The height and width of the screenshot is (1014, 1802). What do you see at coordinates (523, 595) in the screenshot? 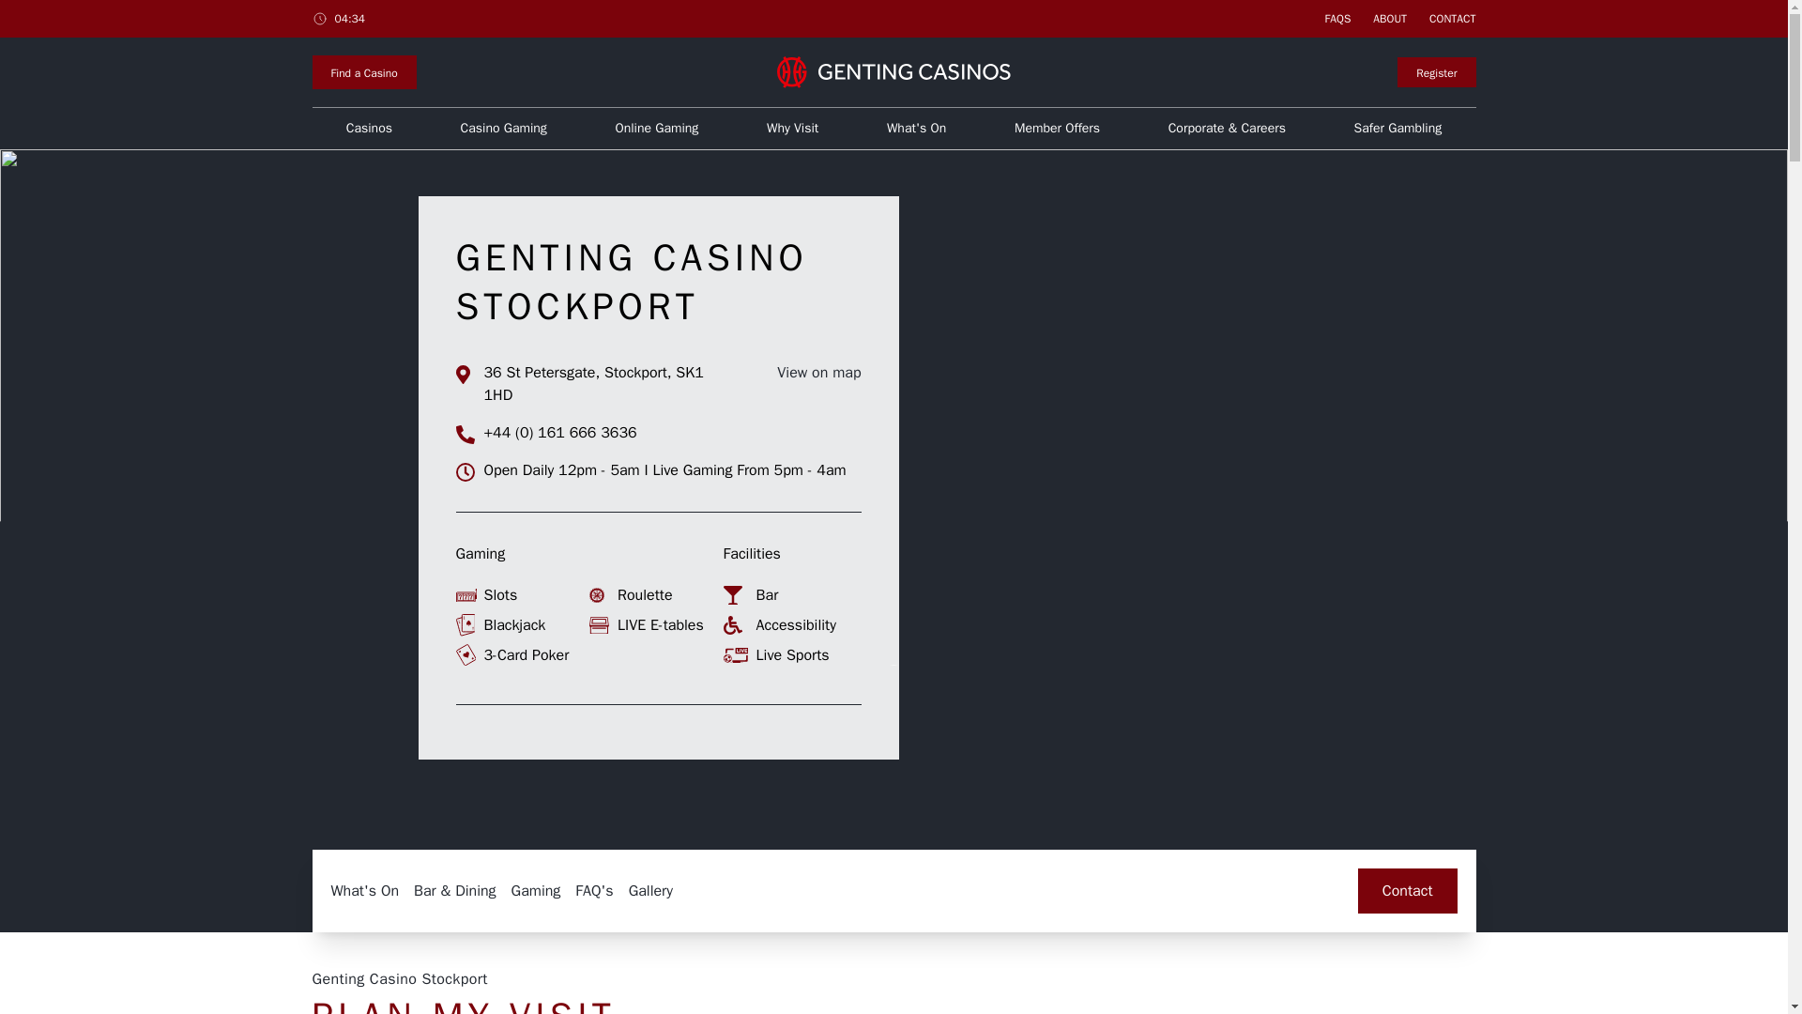
I see `Slots` at bounding box center [523, 595].